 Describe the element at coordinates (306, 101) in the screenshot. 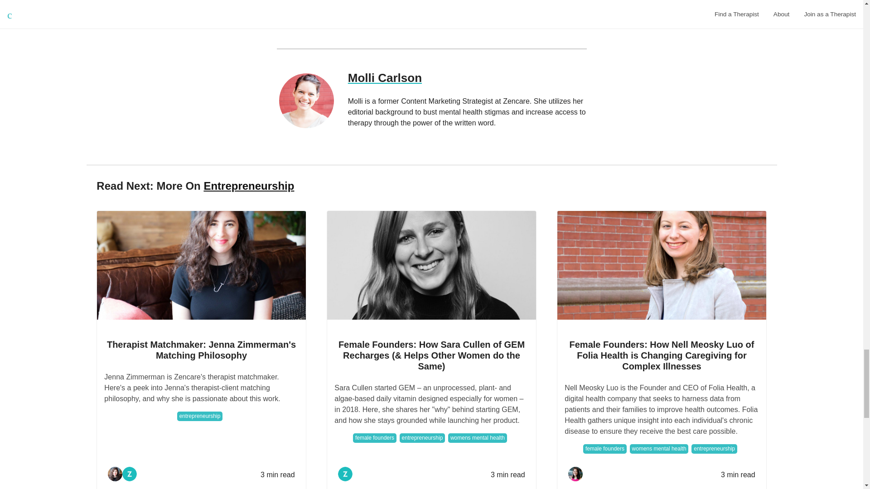

I see `Molli Carlson` at that location.